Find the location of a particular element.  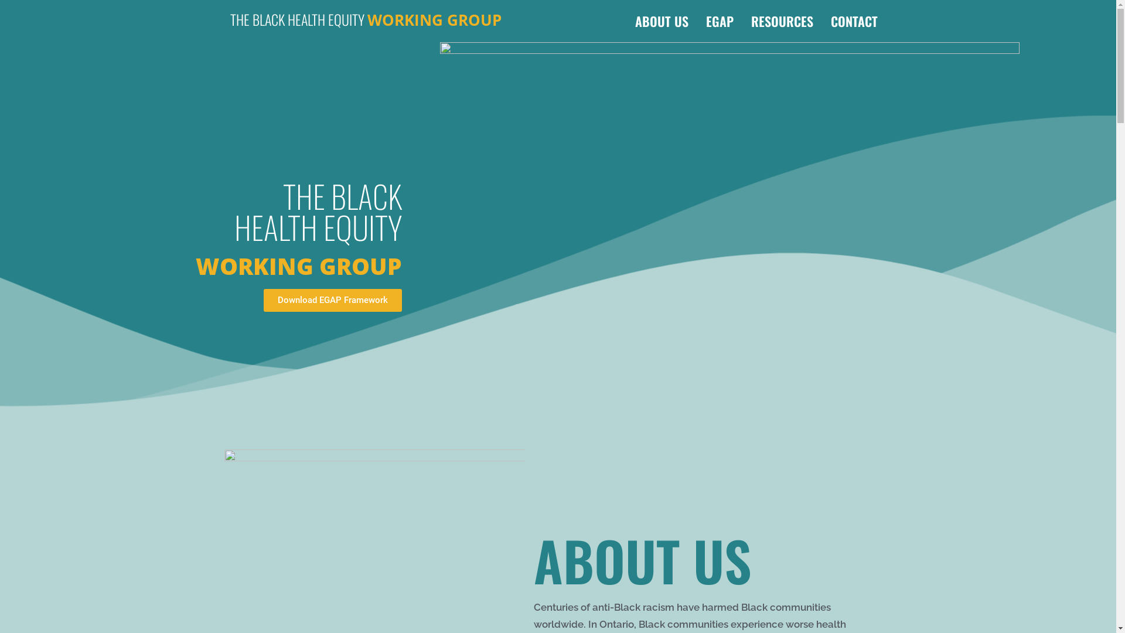

EGAP is located at coordinates (720, 21).